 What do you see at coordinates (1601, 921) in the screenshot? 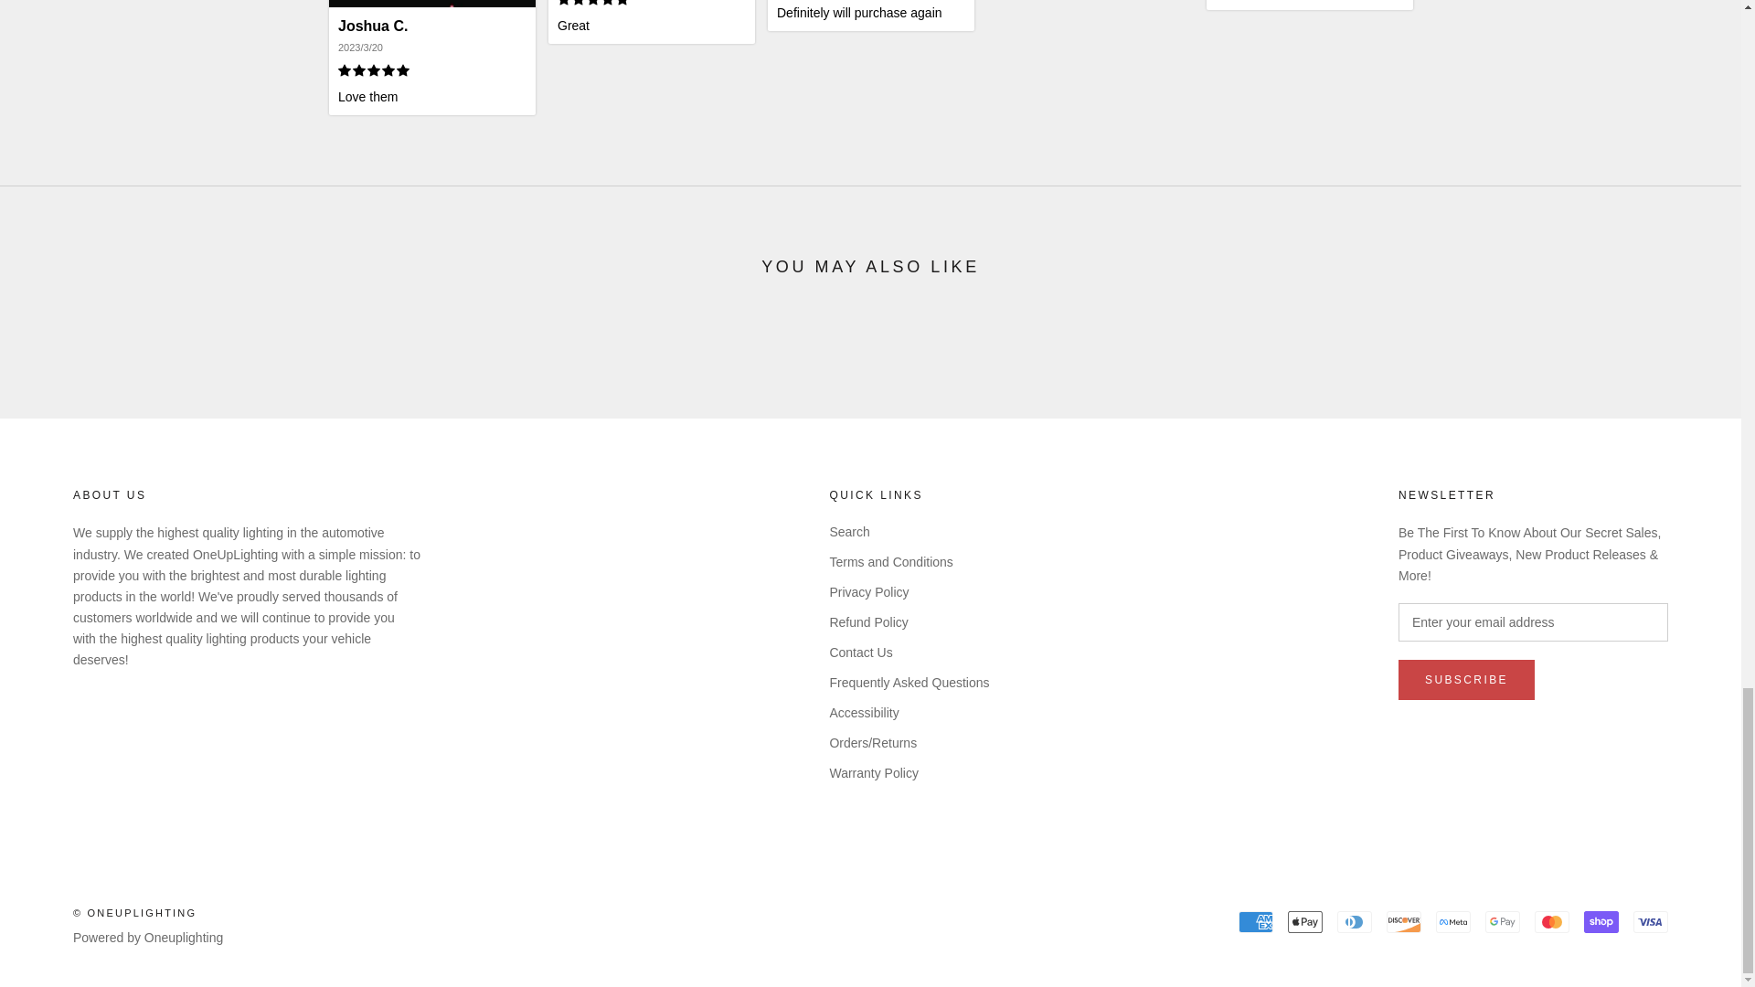
I see `Shop Pay` at bounding box center [1601, 921].